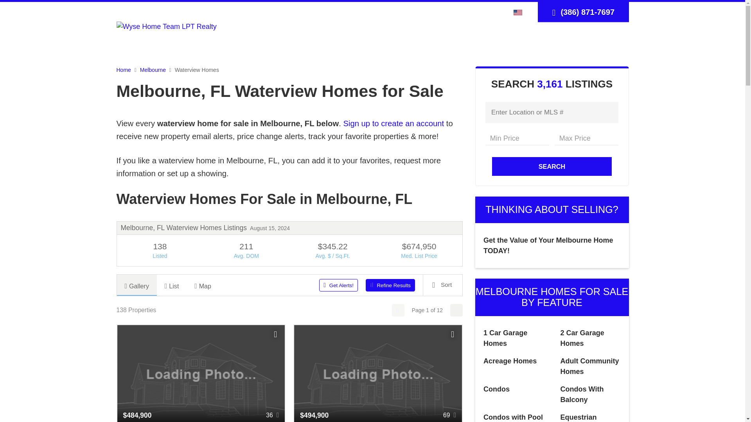 Image resolution: width=751 pixels, height=422 pixels. Describe the element at coordinates (167, 26) in the screenshot. I see `Home Page` at that location.